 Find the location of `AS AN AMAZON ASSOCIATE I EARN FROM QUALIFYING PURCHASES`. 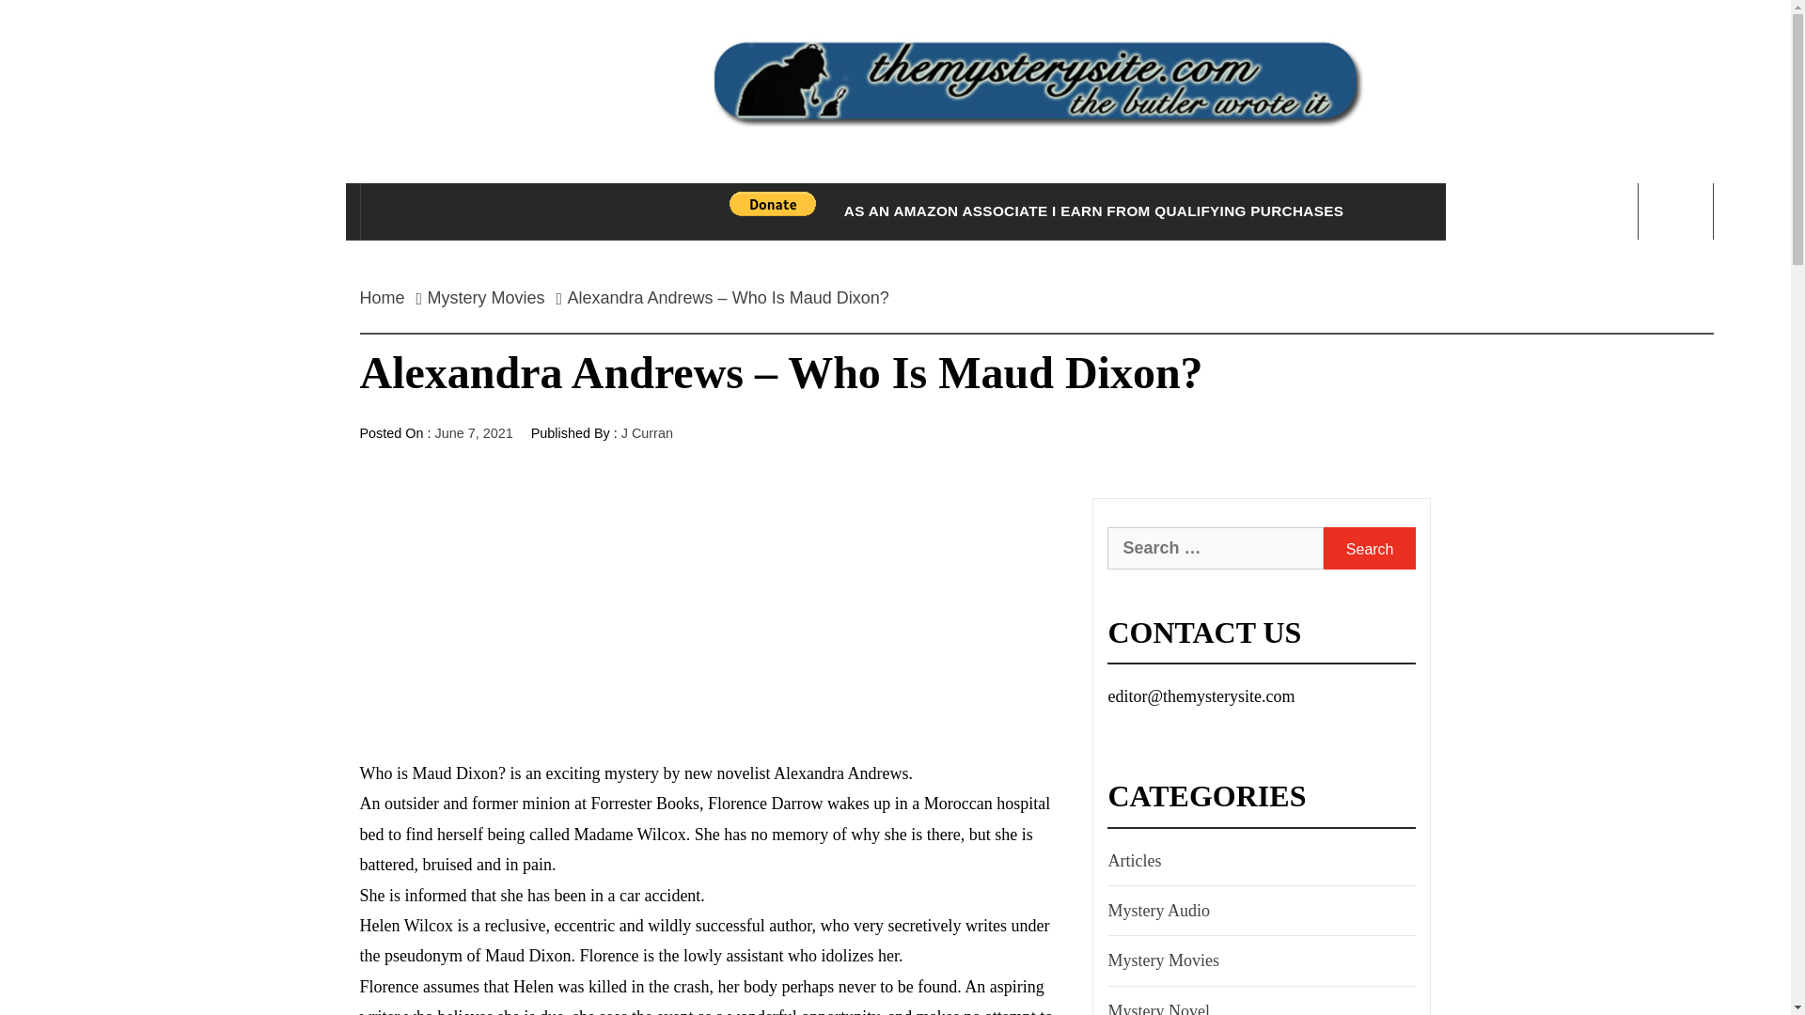

AS AN AMAZON ASSOCIATE I EARN FROM QUALIFYING PURCHASES is located at coordinates (1092, 211).